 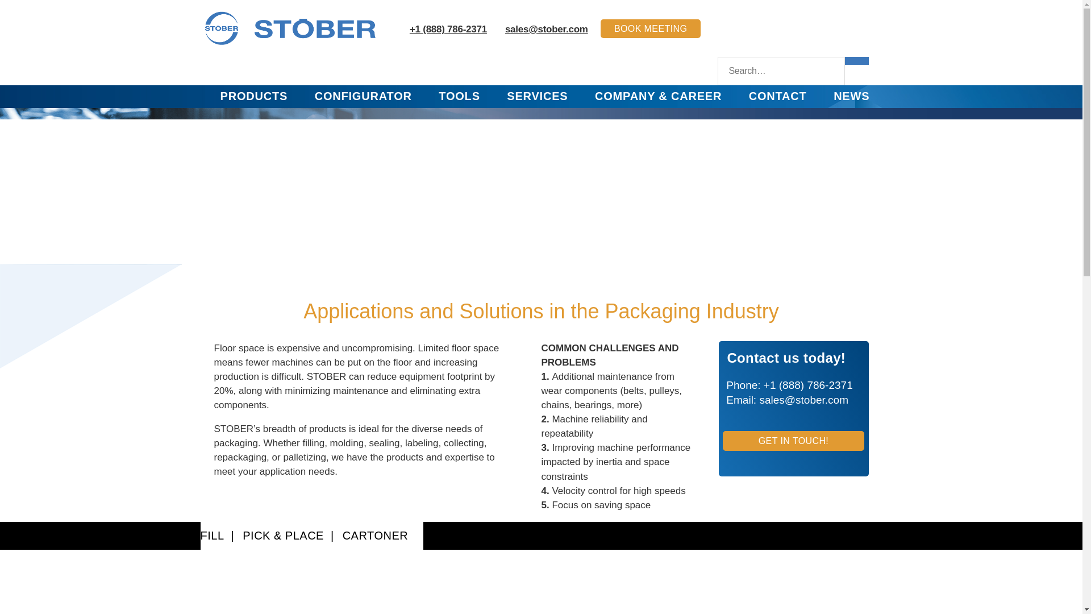 What do you see at coordinates (537, 96) in the screenshot?
I see `SERVICES` at bounding box center [537, 96].